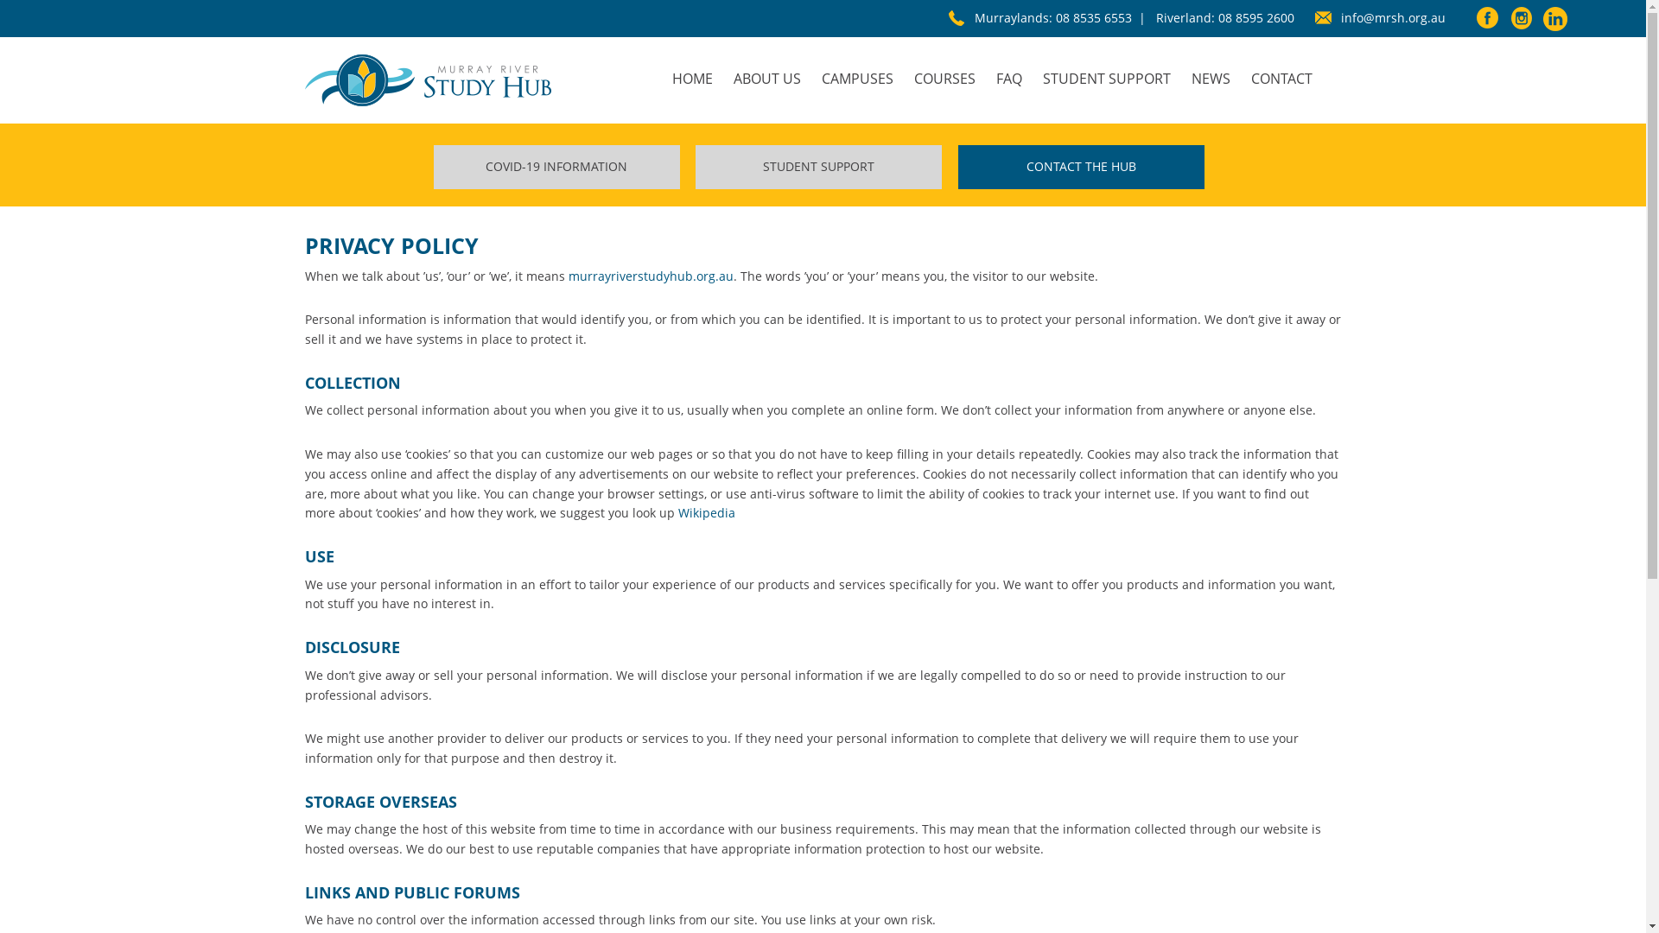 The image size is (1659, 933). Describe the element at coordinates (1094, 17) in the screenshot. I see `08 8535 6553` at that location.